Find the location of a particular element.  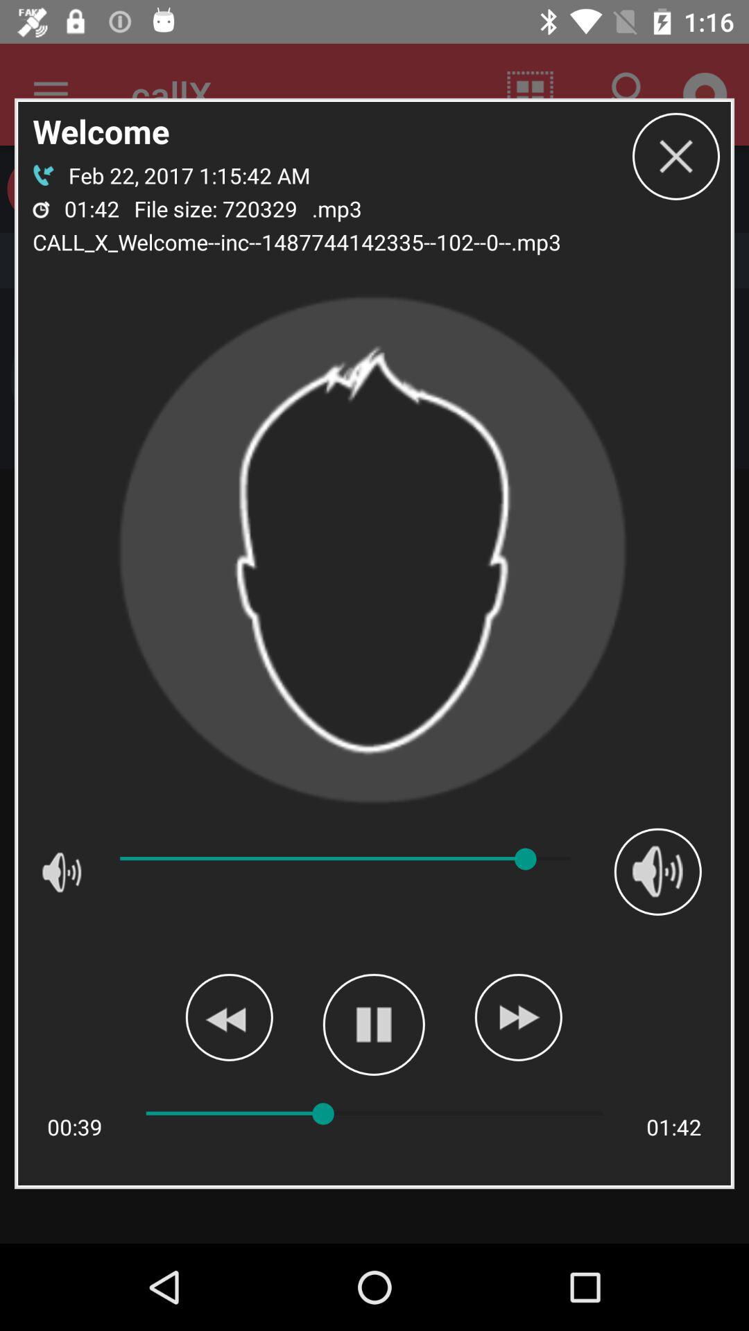

close box button is located at coordinates (676, 156).